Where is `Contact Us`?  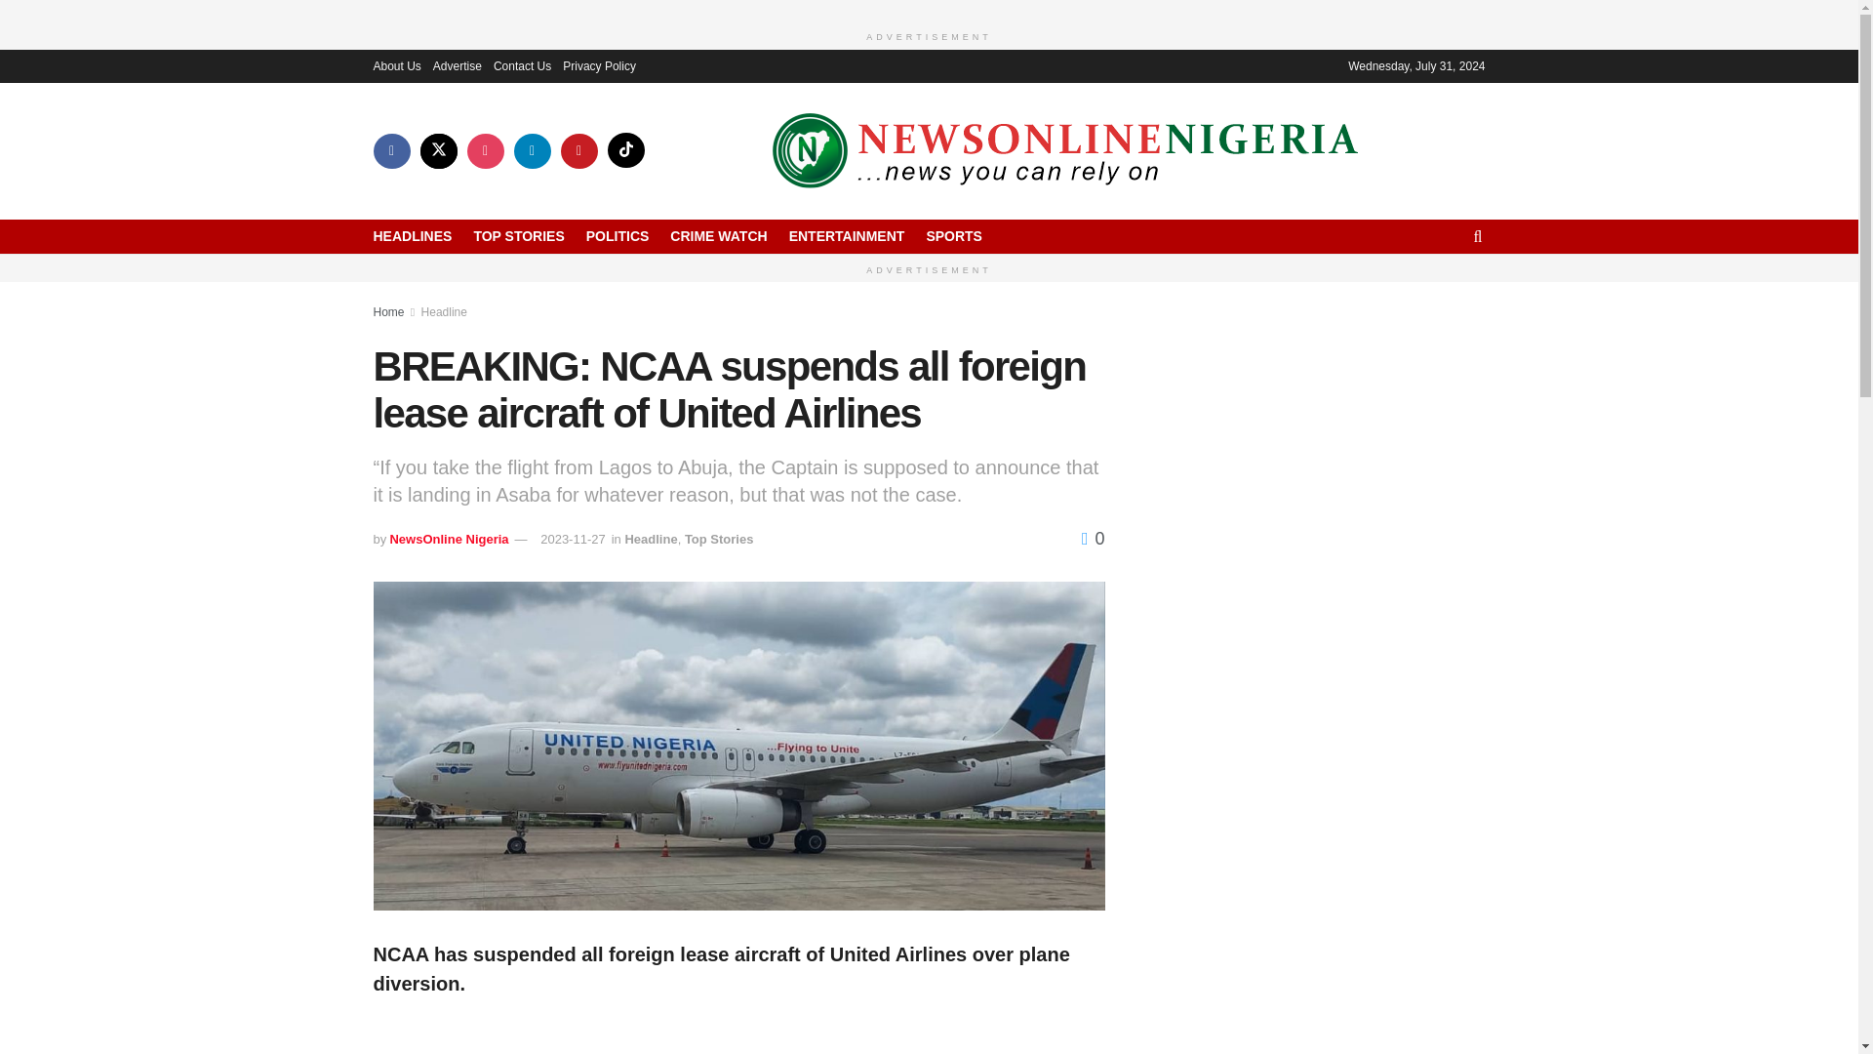
Contact Us is located at coordinates (522, 66).